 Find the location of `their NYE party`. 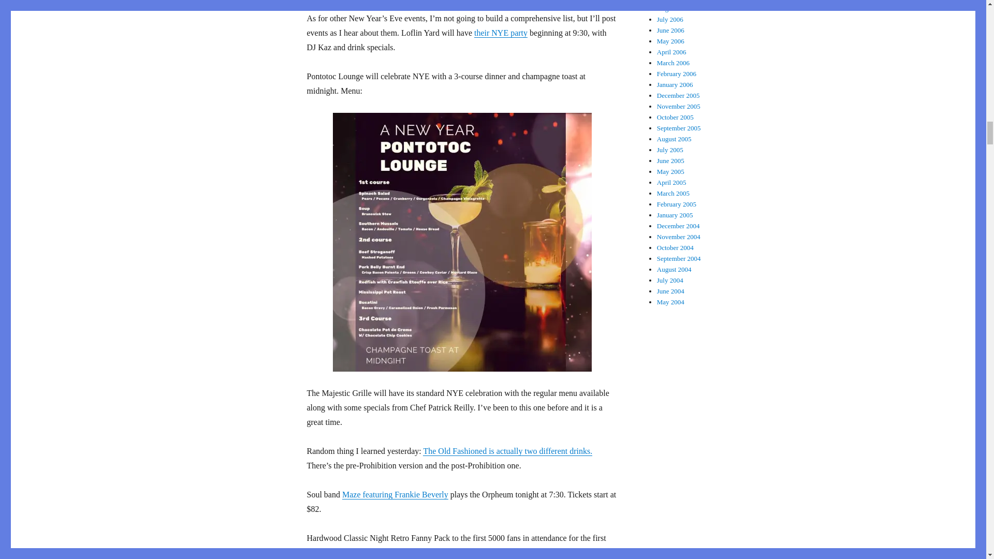

their NYE party is located at coordinates (501, 33).